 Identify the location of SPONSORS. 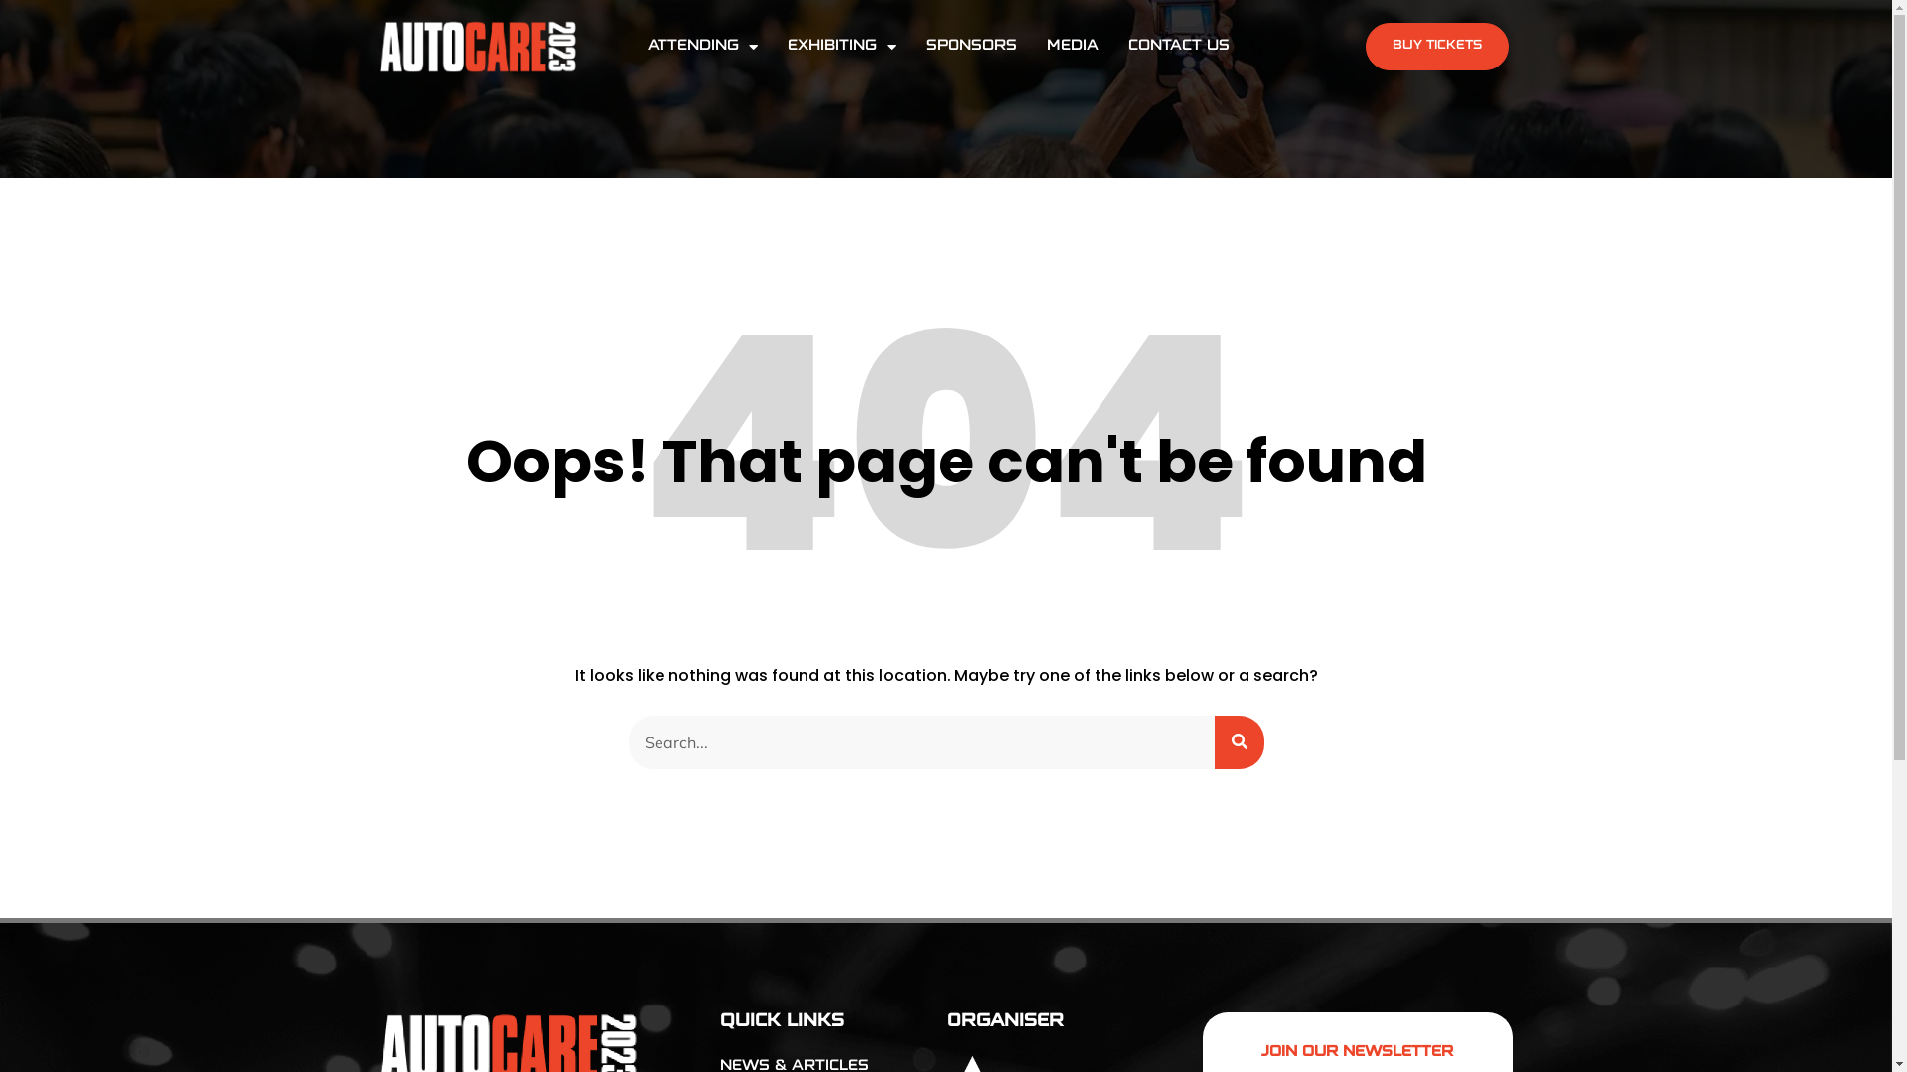
(971, 47).